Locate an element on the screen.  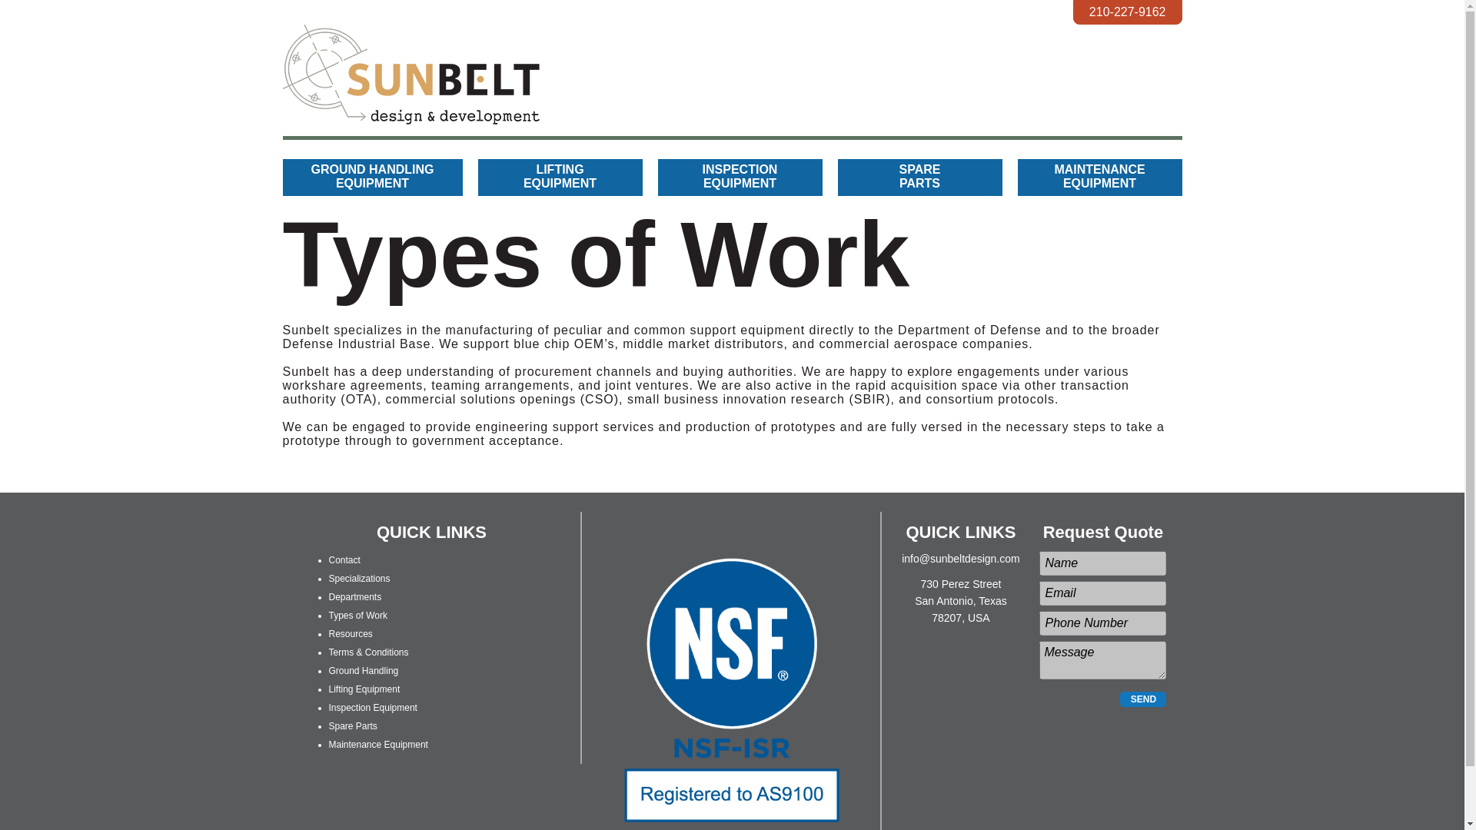
Resources is located at coordinates (378, 579).